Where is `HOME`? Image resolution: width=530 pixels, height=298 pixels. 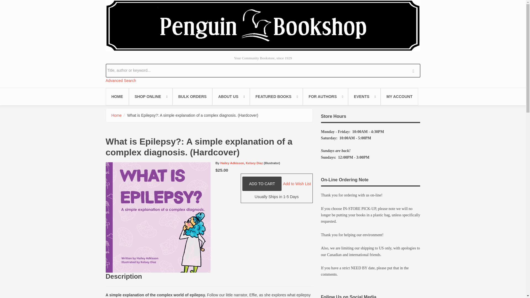 HOME is located at coordinates (117, 97).